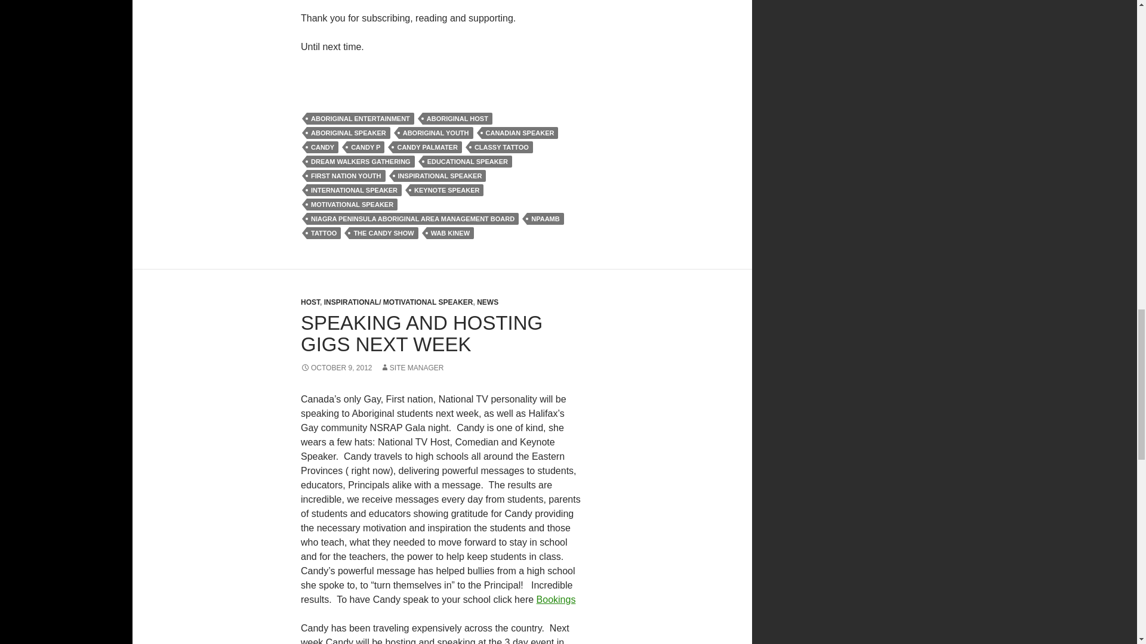  Describe the element at coordinates (355, 190) in the screenshot. I see `INTERNATIONAL SPEAKER` at that location.